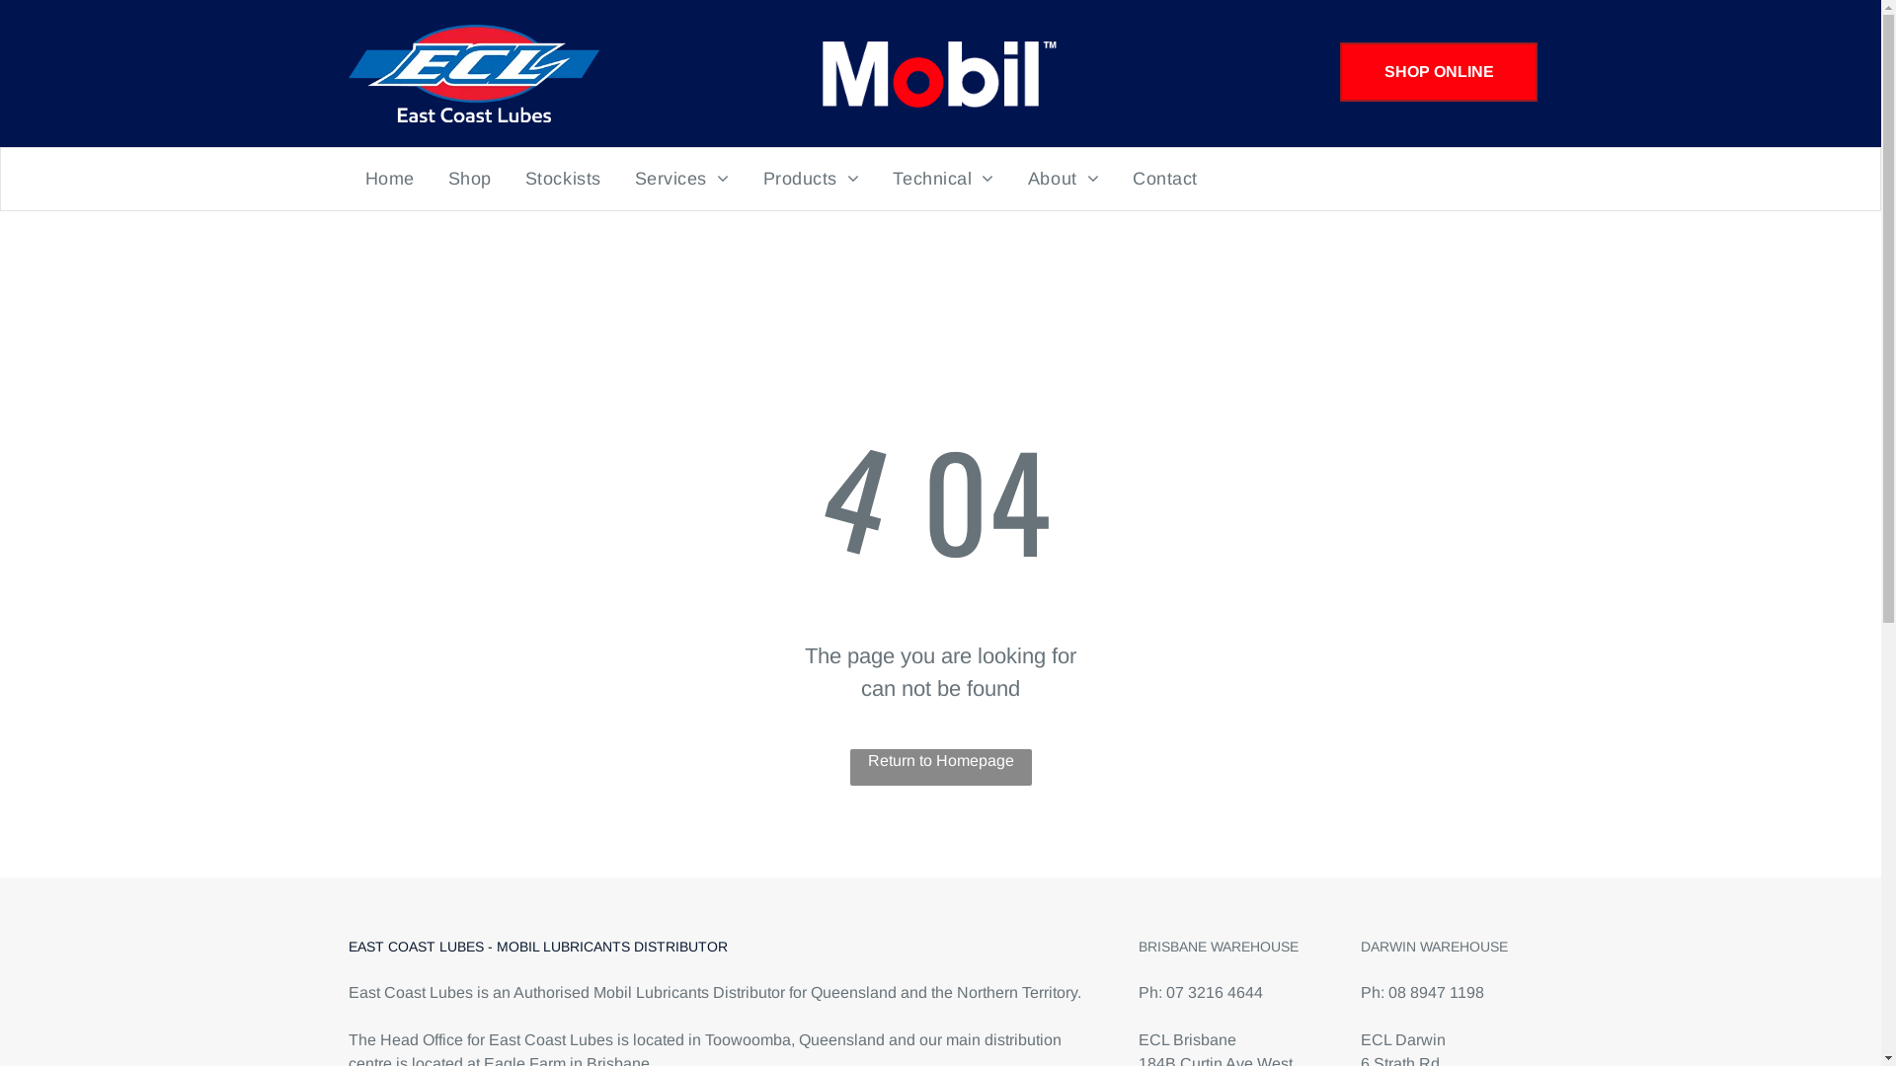 The image size is (1896, 1066). What do you see at coordinates (682, 180) in the screenshot?
I see `Services` at bounding box center [682, 180].